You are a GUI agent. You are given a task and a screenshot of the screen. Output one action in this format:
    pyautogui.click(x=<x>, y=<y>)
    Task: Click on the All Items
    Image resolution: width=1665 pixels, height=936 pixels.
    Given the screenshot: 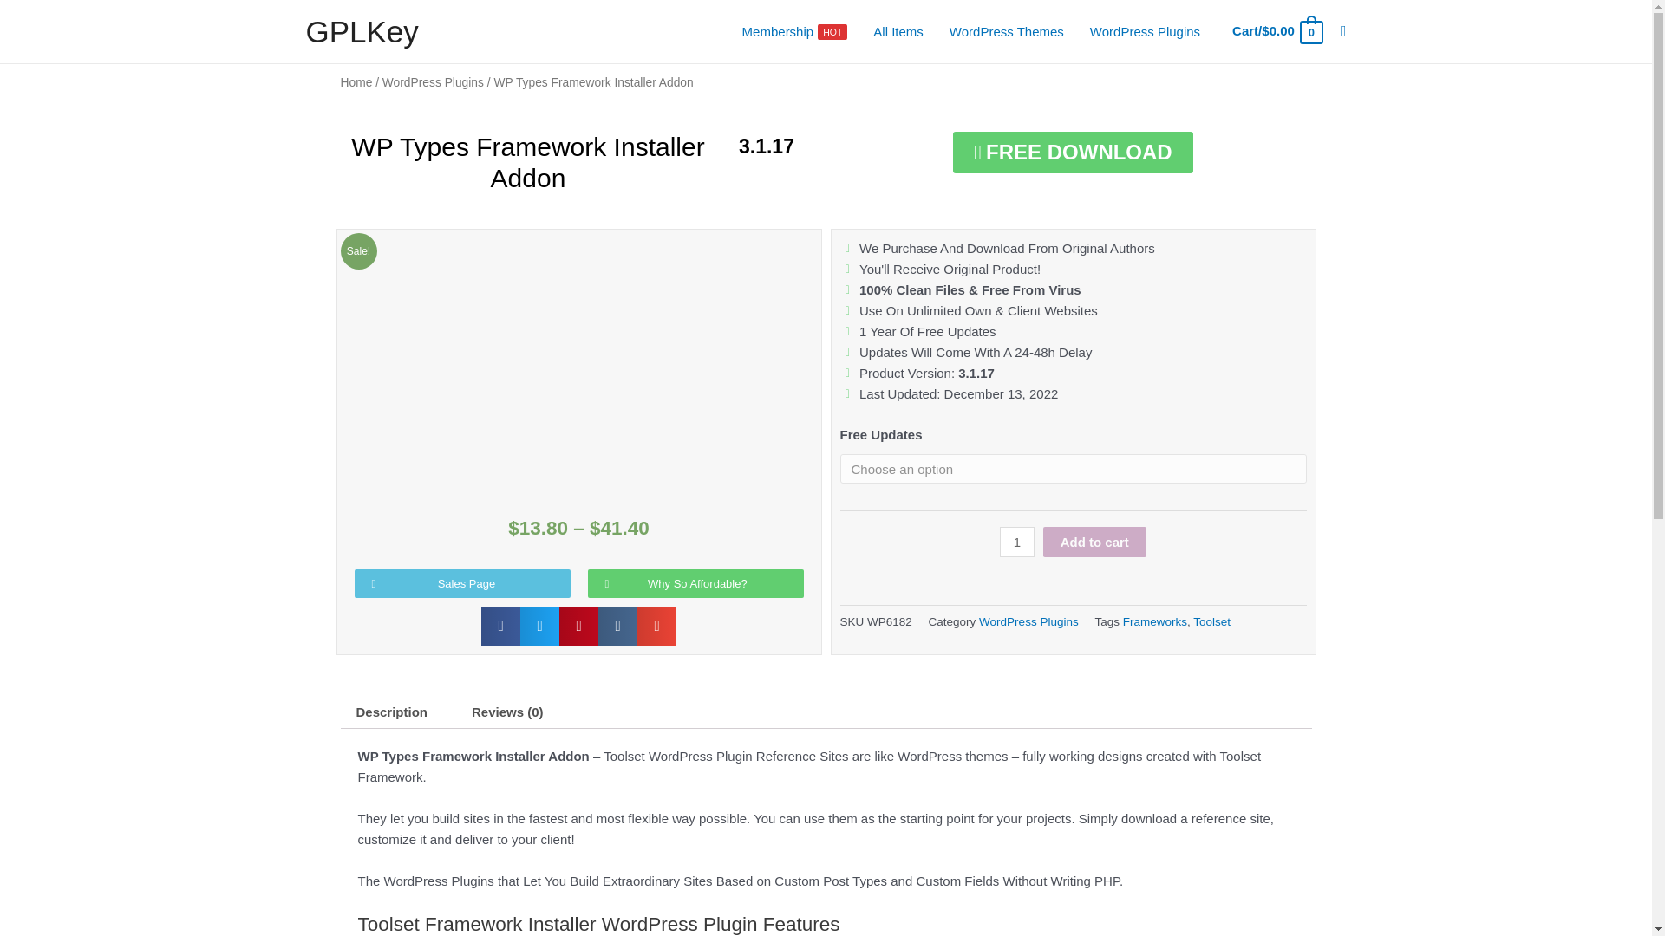 What is the action you would take?
    pyautogui.click(x=898, y=32)
    